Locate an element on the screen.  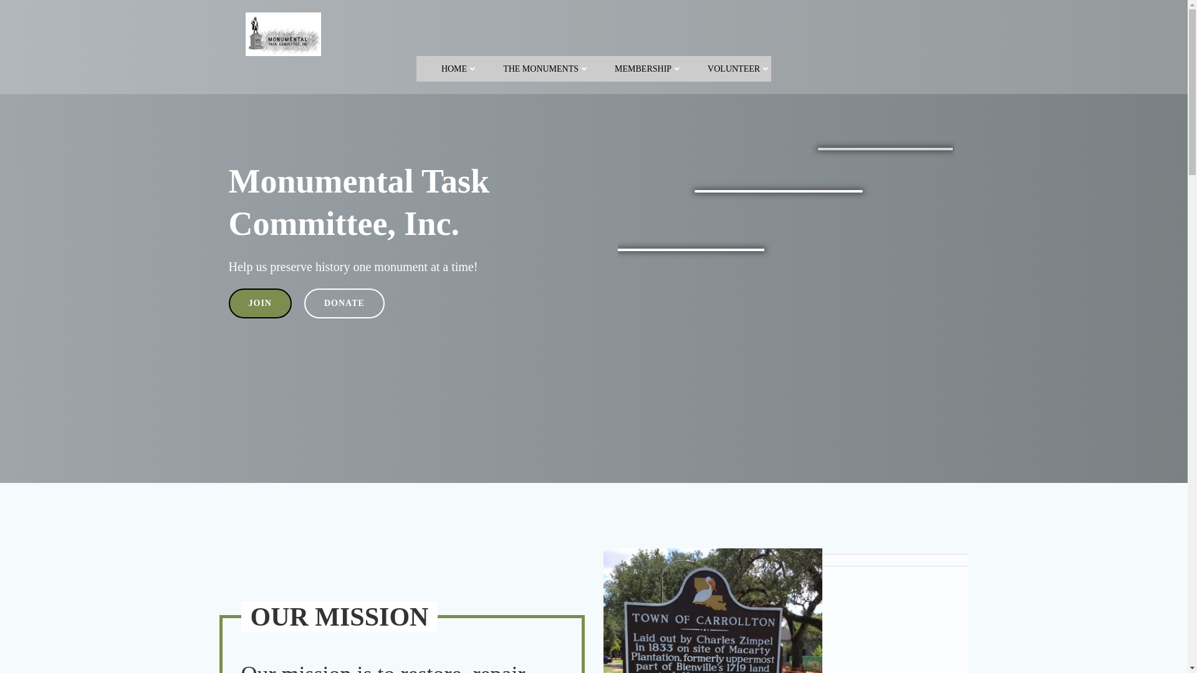
MEMBERSHIP is located at coordinates (648, 69).